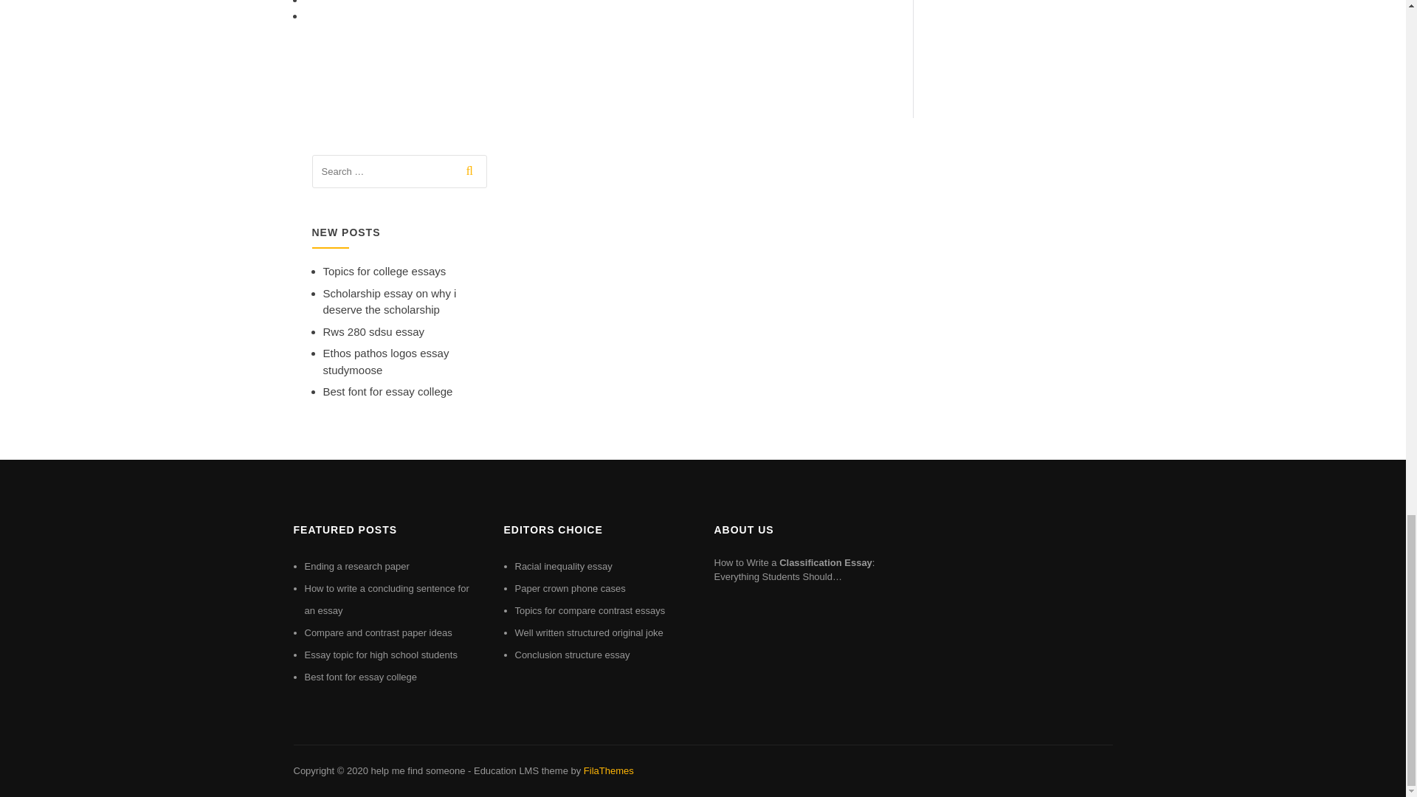  What do you see at coordinates (384, 270) in the screenshot?
I see `Topics for college essays` at bounding box center [384, 270].